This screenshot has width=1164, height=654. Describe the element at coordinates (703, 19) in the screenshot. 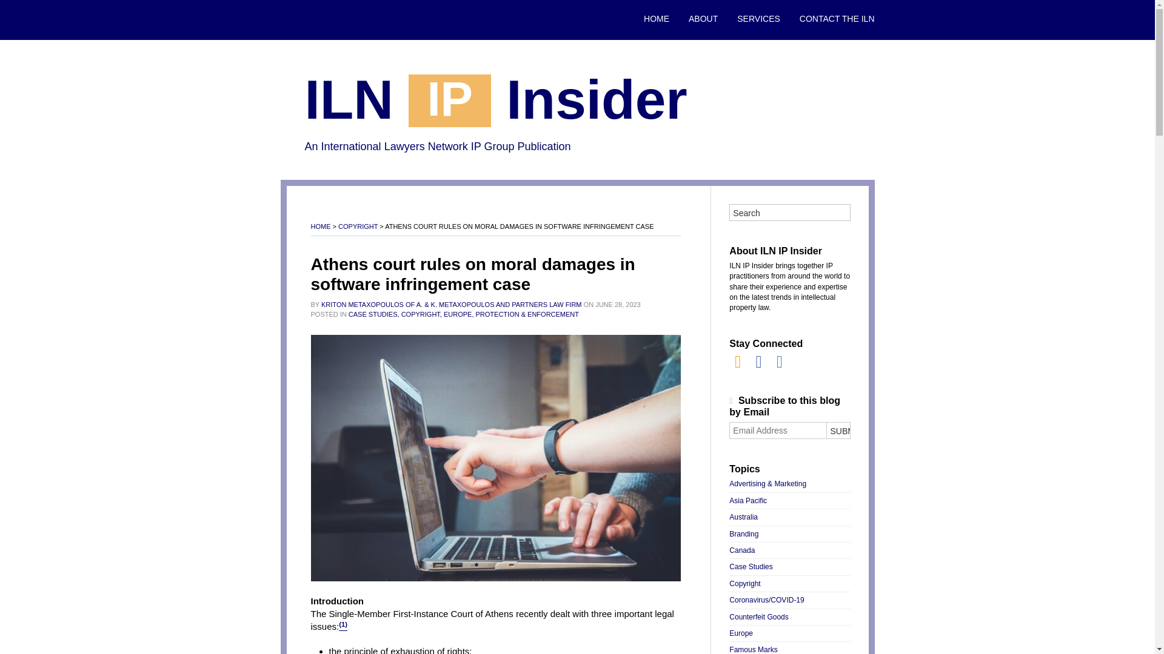

I see `ABOUT` at that location.